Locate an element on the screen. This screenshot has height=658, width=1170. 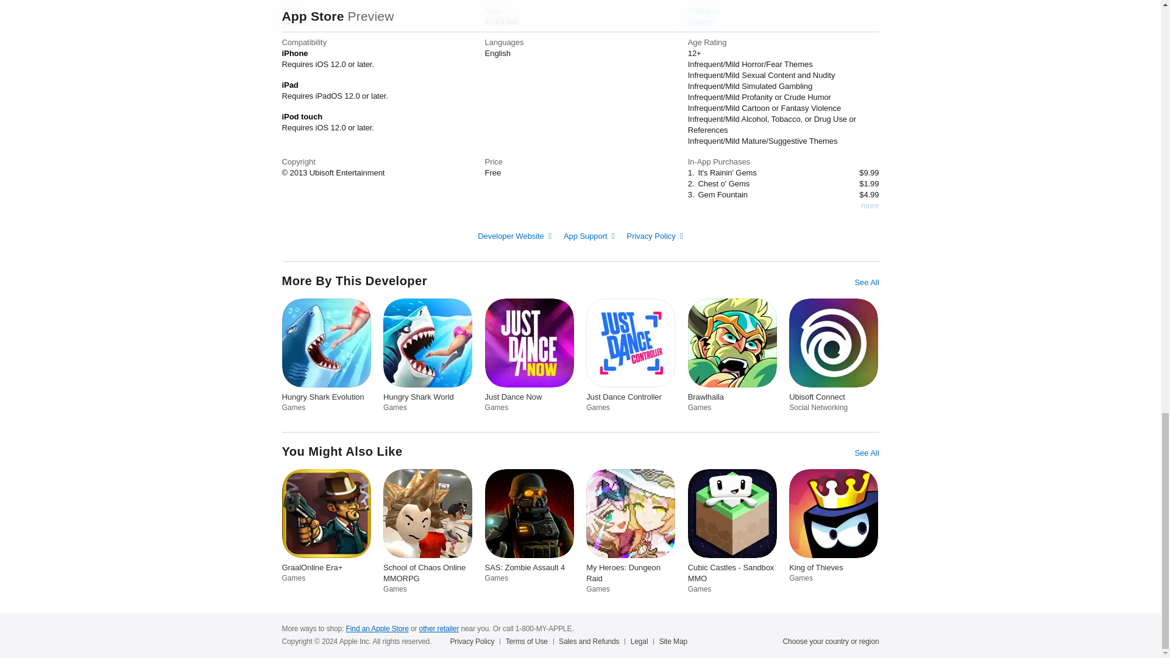
Games is located at coordinates (701, 22).